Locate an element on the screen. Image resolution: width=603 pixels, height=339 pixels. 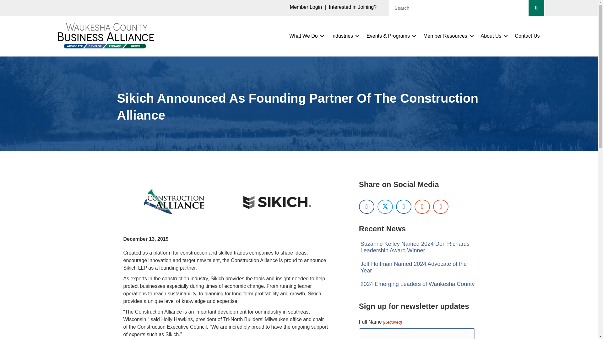
About Us is located at coordinates (493, 36).